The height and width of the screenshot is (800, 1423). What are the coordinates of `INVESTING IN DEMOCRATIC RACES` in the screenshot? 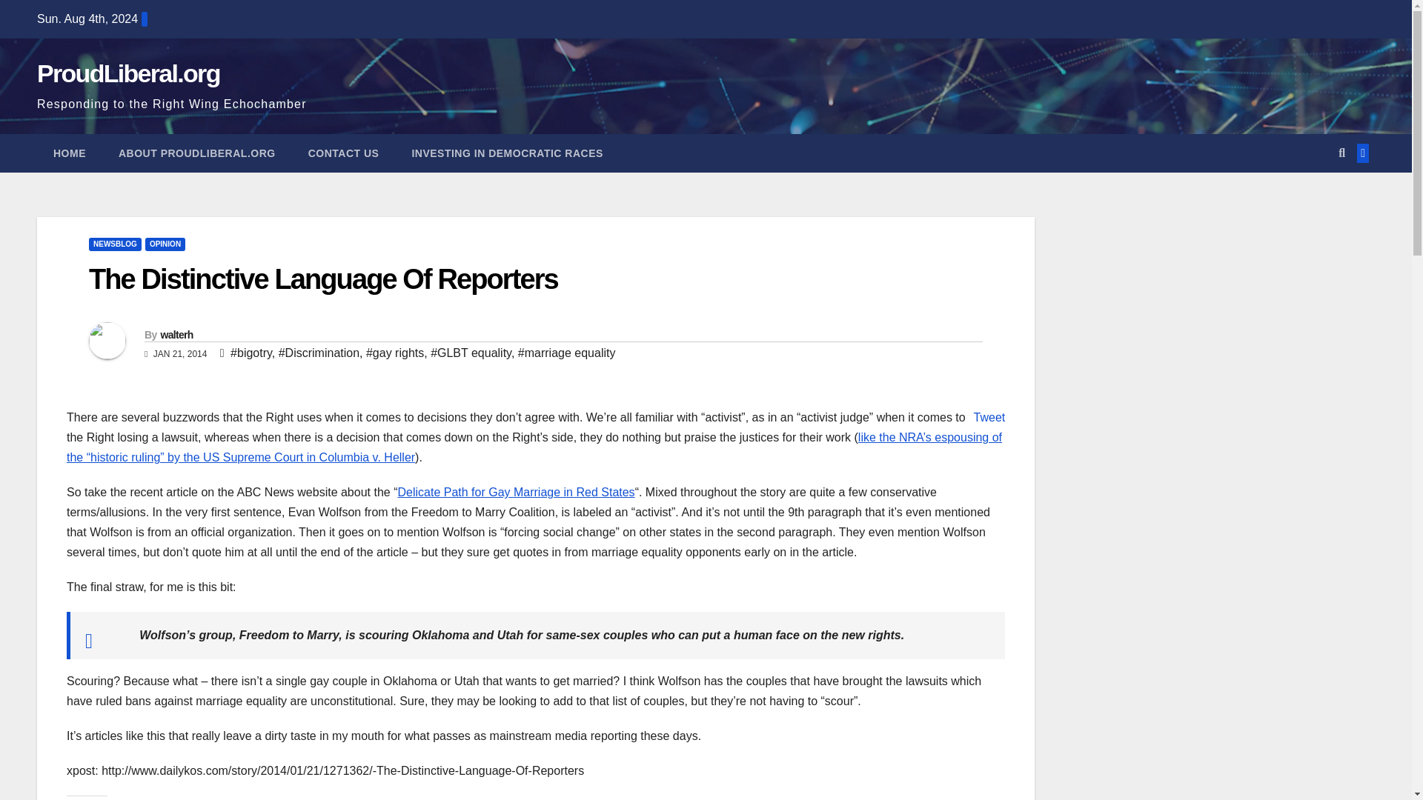 It's located at (507, 153).